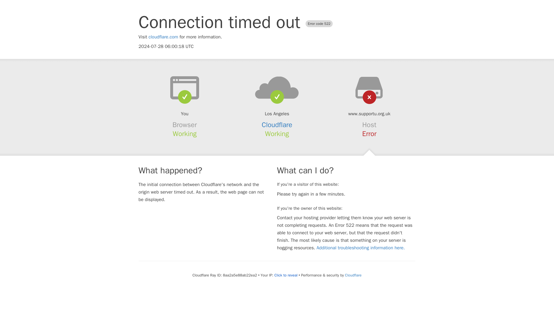 The height and width of the screenshot is (312, 554). What do you see at coordinates (277, 125) in the screenshot?
I see `Cloudflare` at bounding box center [277, 125].